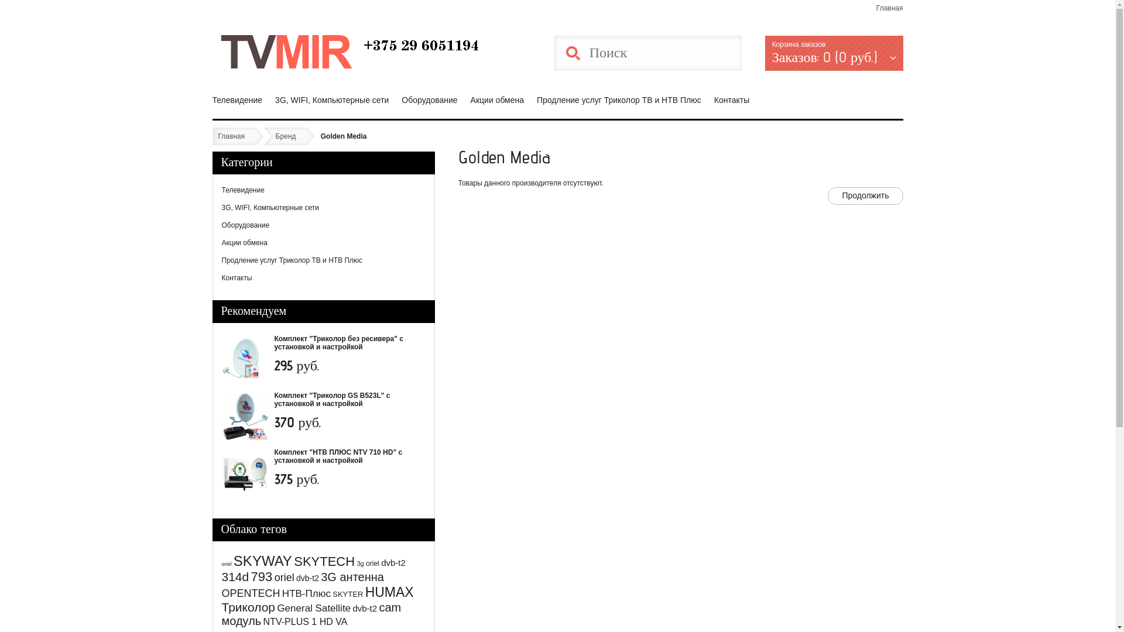 The width and height of the screenshot is (1124, 632). I want to click on OPENTECH, so click(251, 593).